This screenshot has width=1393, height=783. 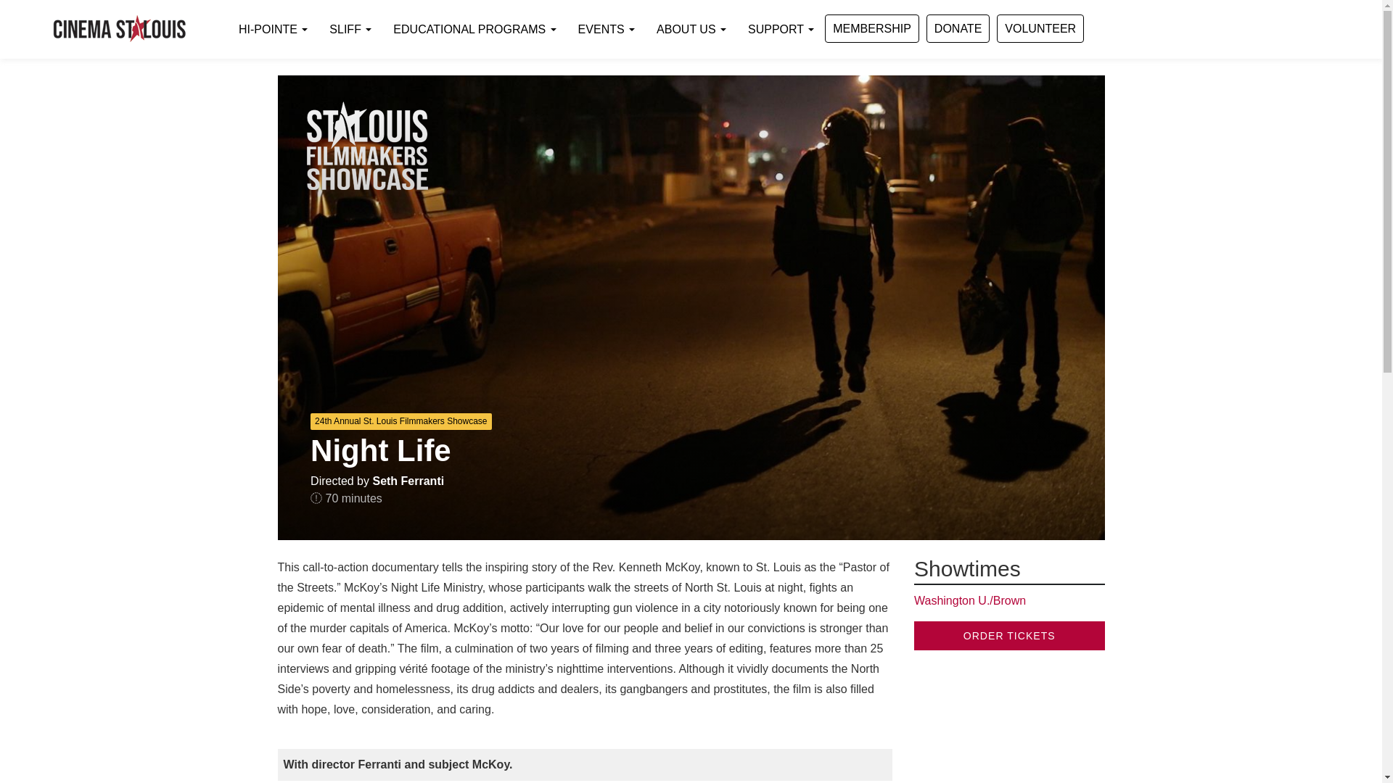 What do you see at coordinates (350, 29) in the screenshot?
I see `SLIFF` at bounding box center [350, 29].